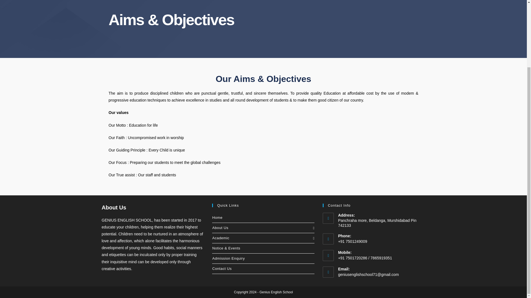 The width and height of the screenshot is (531, 298). Describe the element at coordinates (263, 238) in the screenshot. I see `Academic` at that location.